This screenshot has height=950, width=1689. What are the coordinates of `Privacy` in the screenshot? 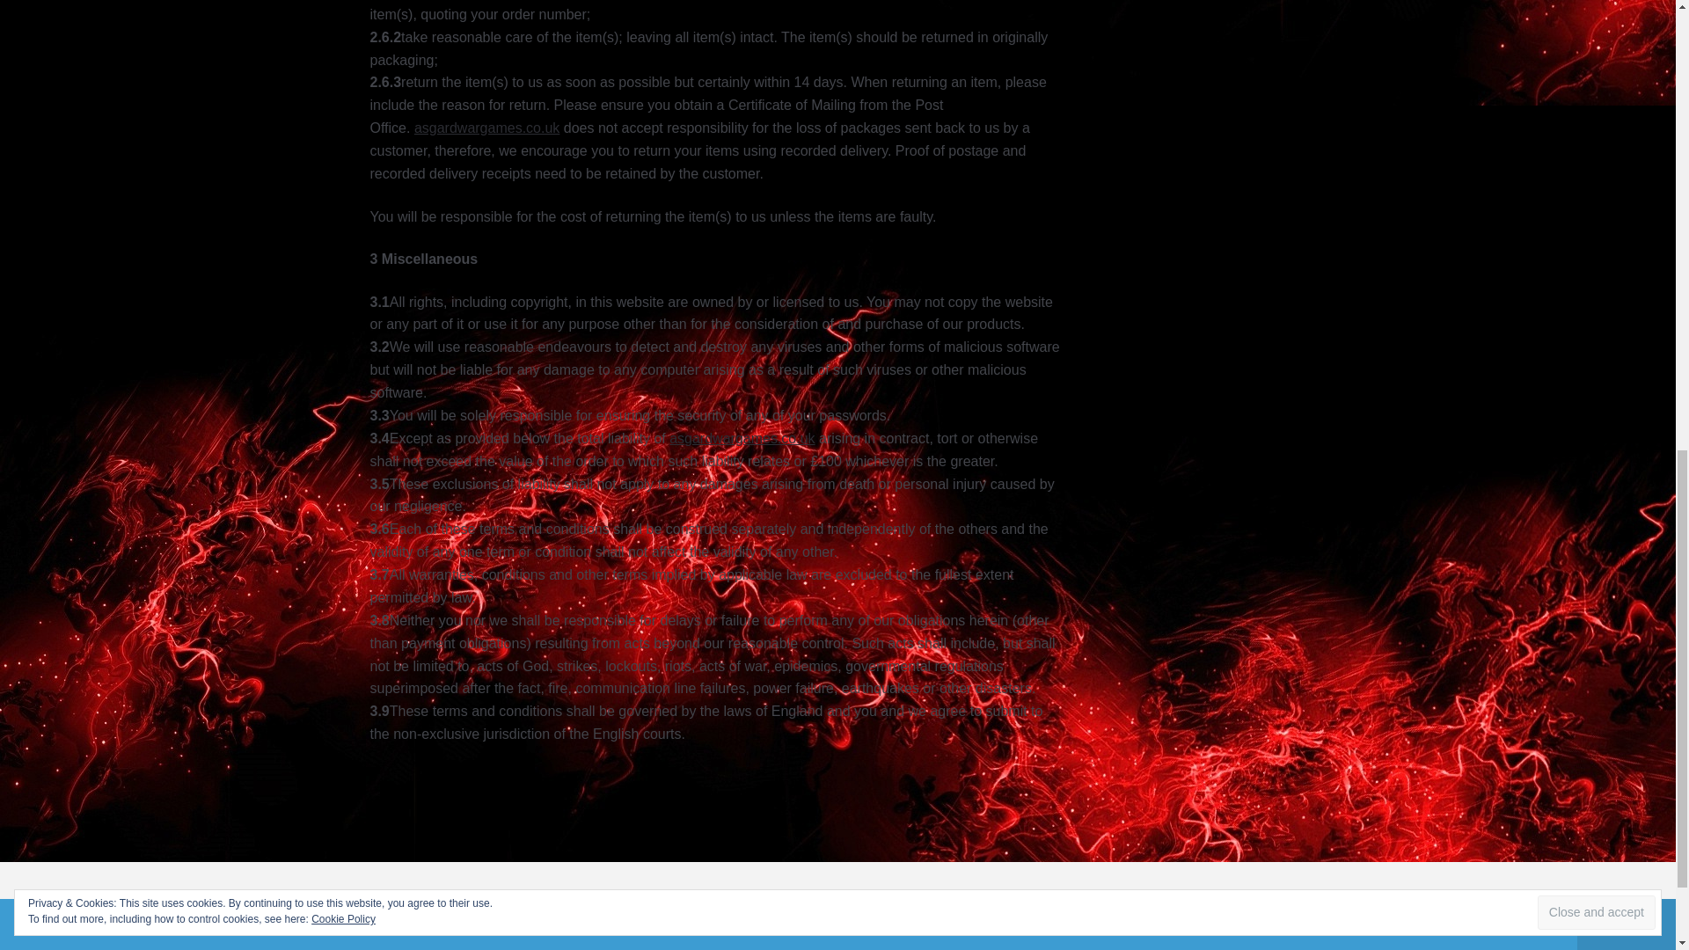 It's located at (392, 948).